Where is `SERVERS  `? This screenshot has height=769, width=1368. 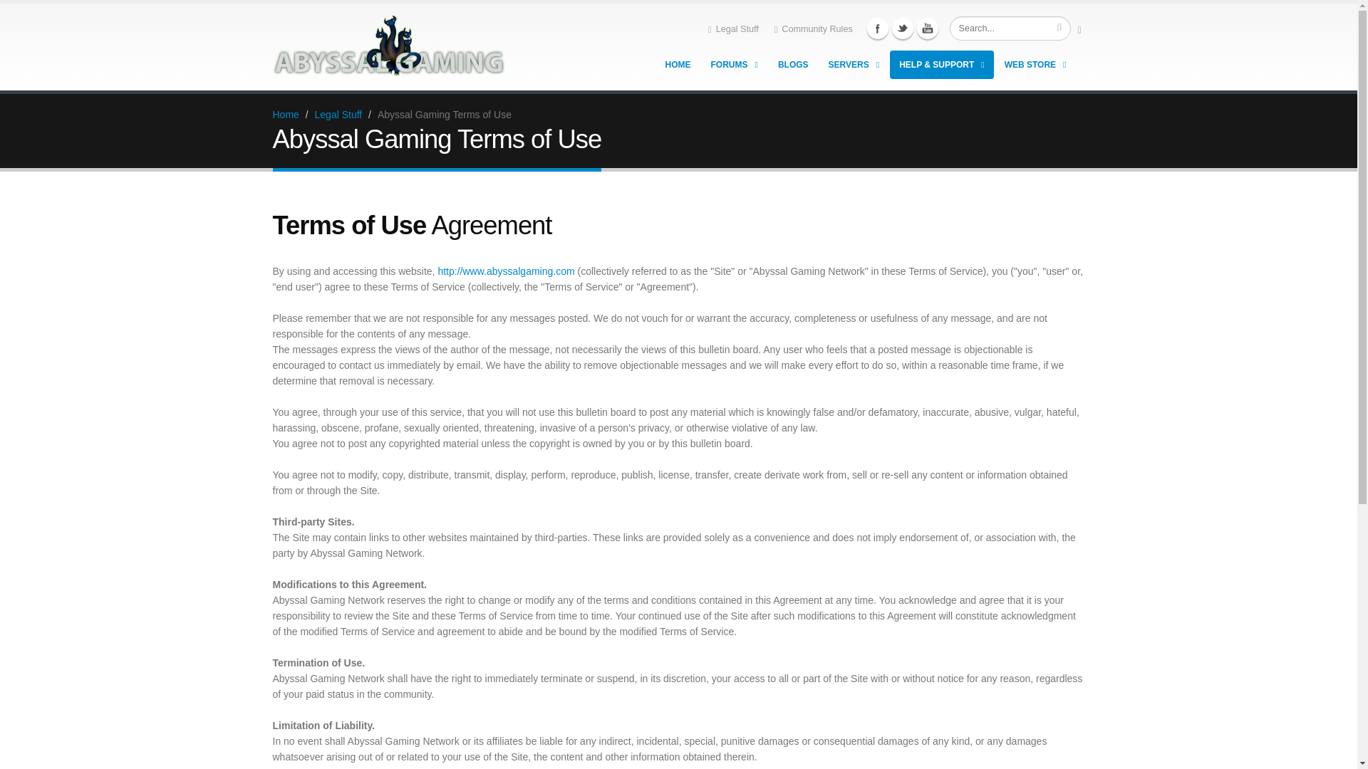 SERVERS   is located at coordinates (854, 65).